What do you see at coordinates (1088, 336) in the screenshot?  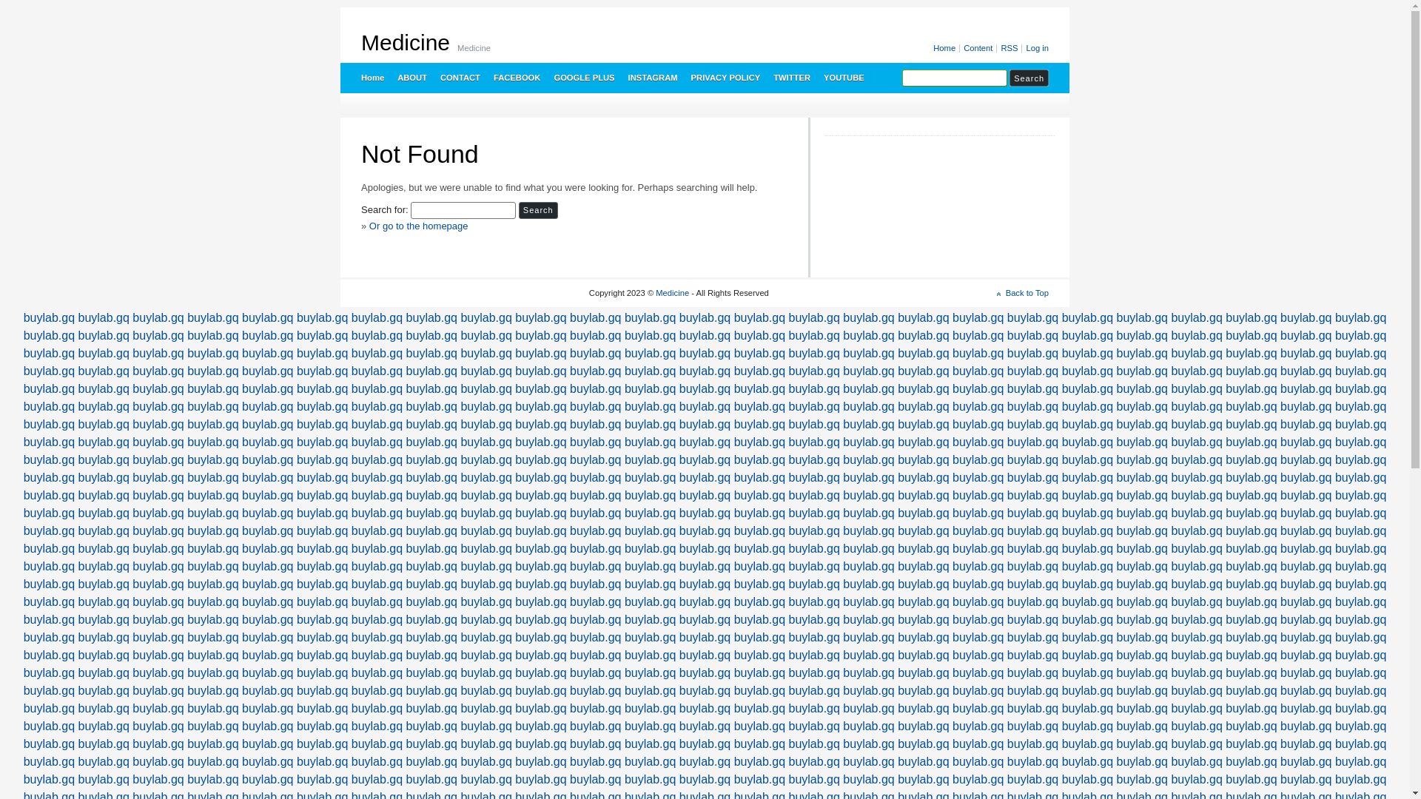 I see `buylab.gq` at bounding box center [1088, 336].